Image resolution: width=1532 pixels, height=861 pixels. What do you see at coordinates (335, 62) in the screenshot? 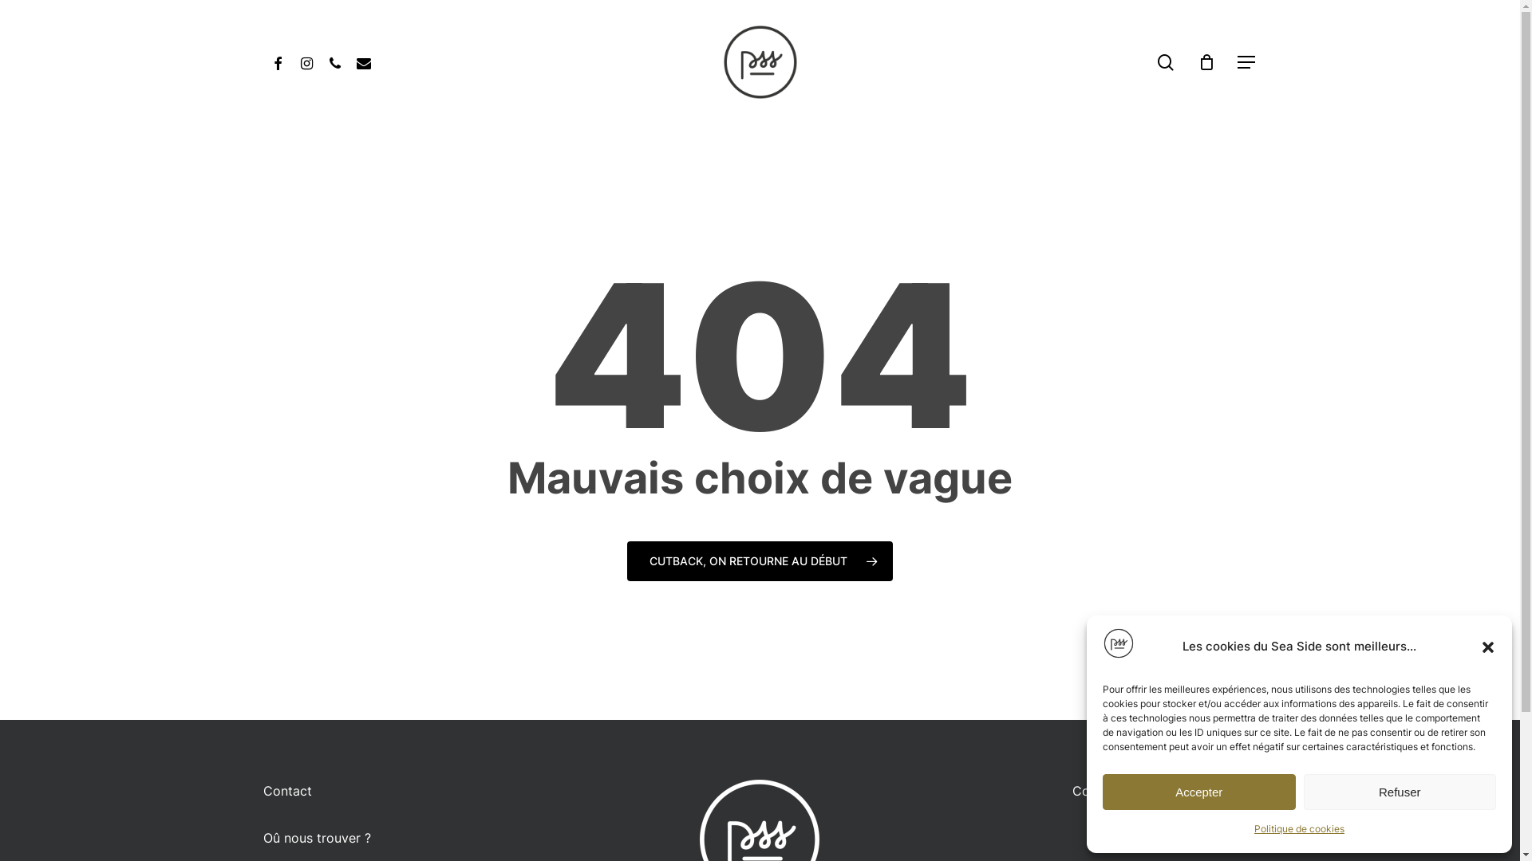
I see `phone` at bounding box center [335, 62].